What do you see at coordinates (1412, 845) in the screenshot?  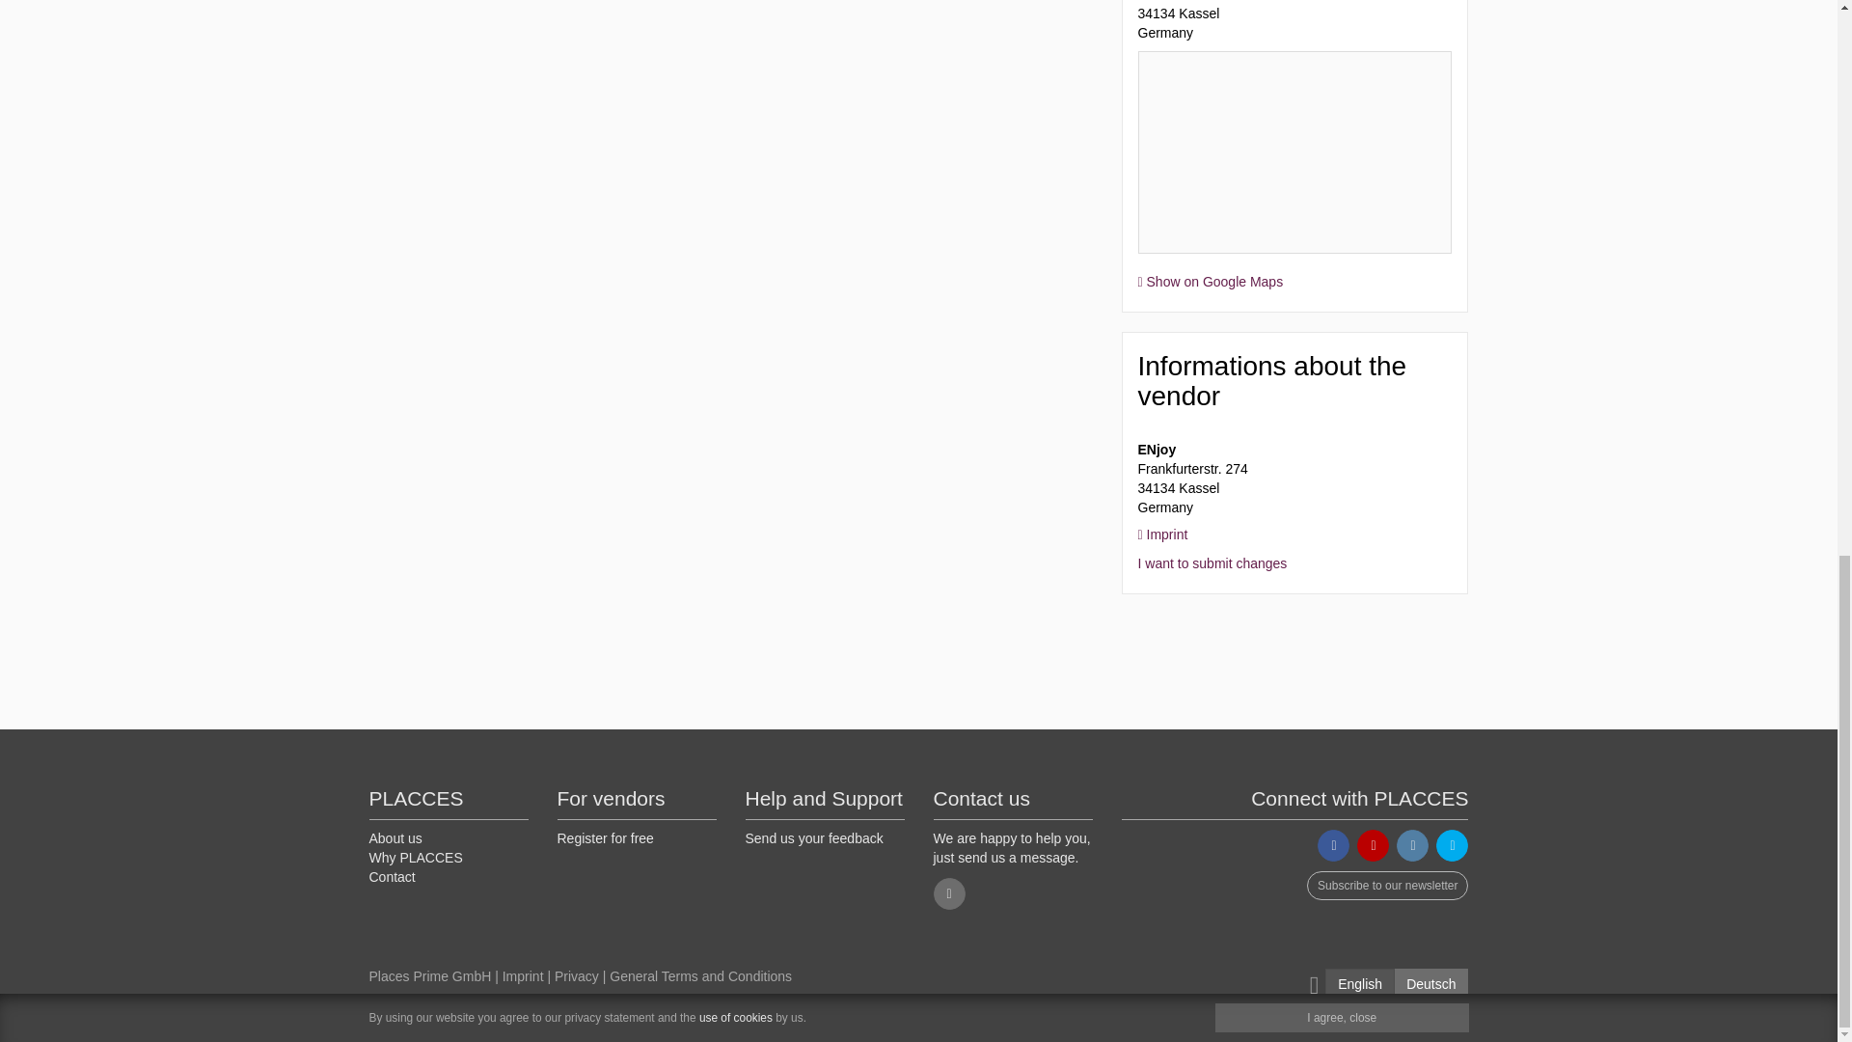 I see `Visit PLACCES on Instagram` at bounding box center [1412, 845].